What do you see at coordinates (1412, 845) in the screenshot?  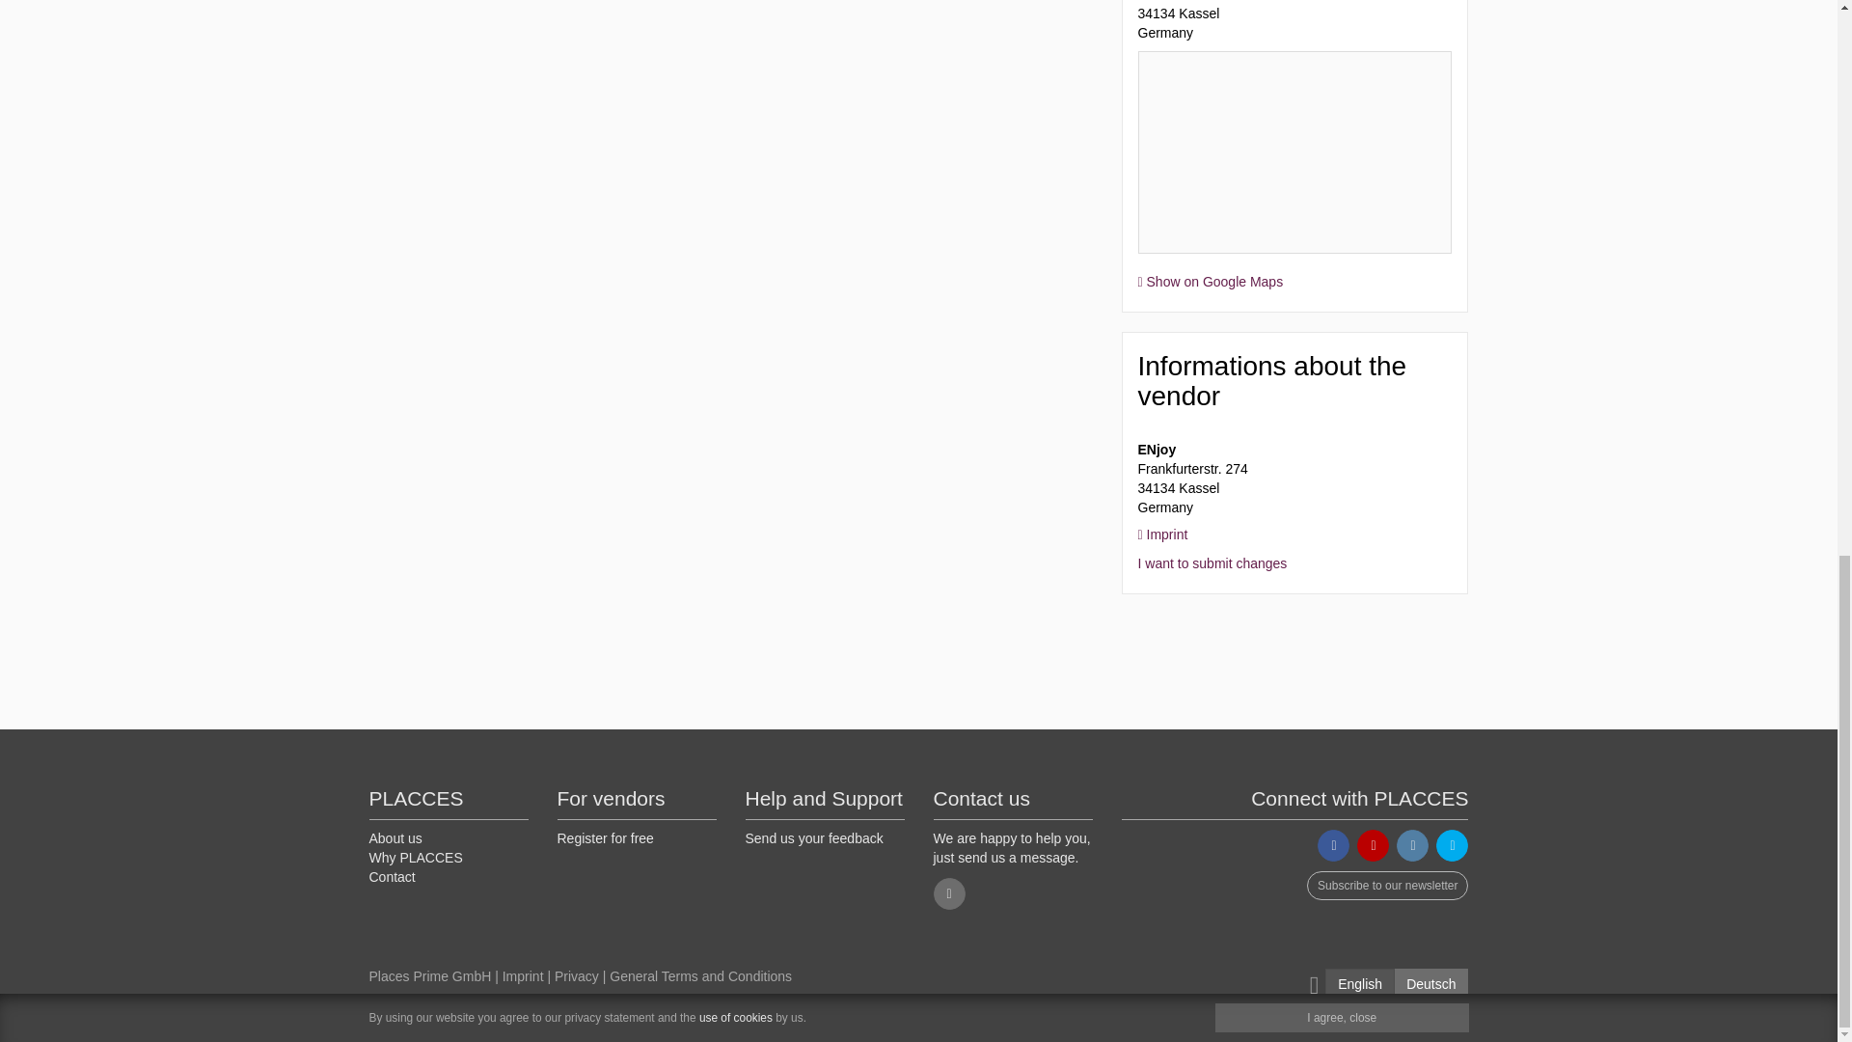 I see `Visit PLACCES on Instagram` at bounding box center [1412, 845].